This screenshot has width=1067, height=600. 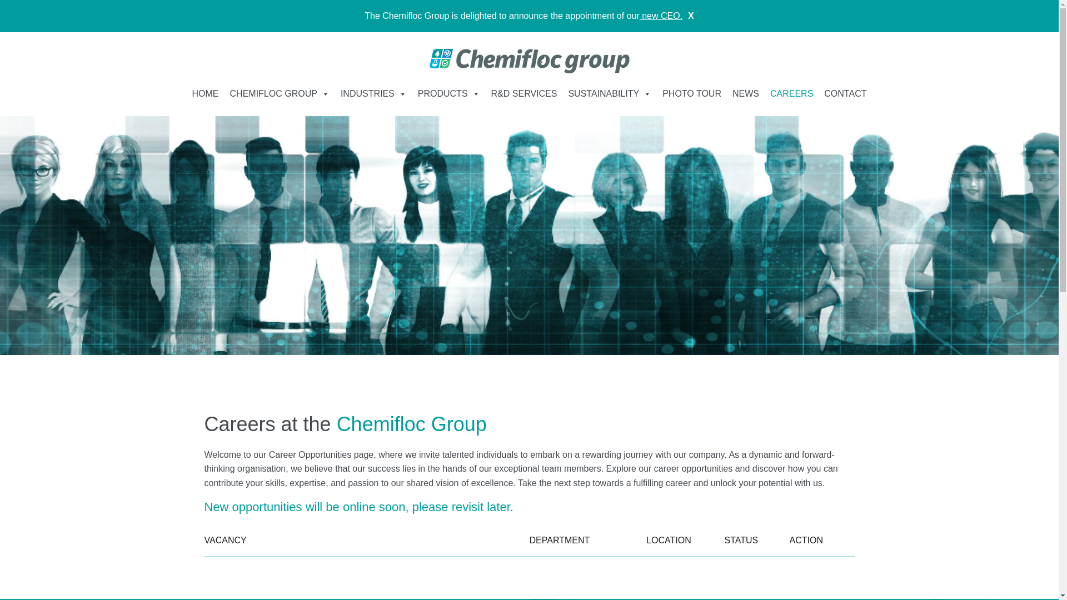 I want to click on PRODUCTS, so click(x=448, y=94).